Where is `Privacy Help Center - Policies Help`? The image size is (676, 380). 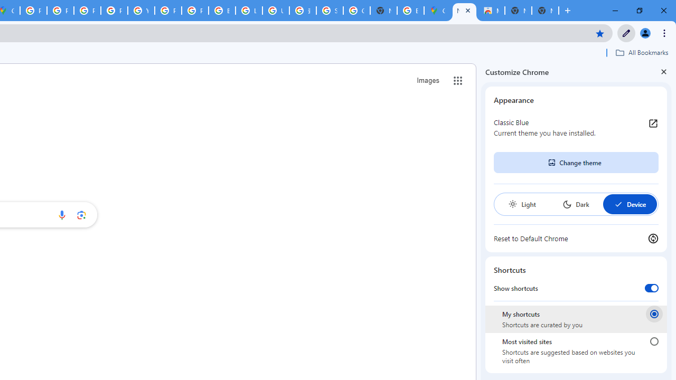
Privacy Help Center - Policies Help is located at coordinates (87, 11).